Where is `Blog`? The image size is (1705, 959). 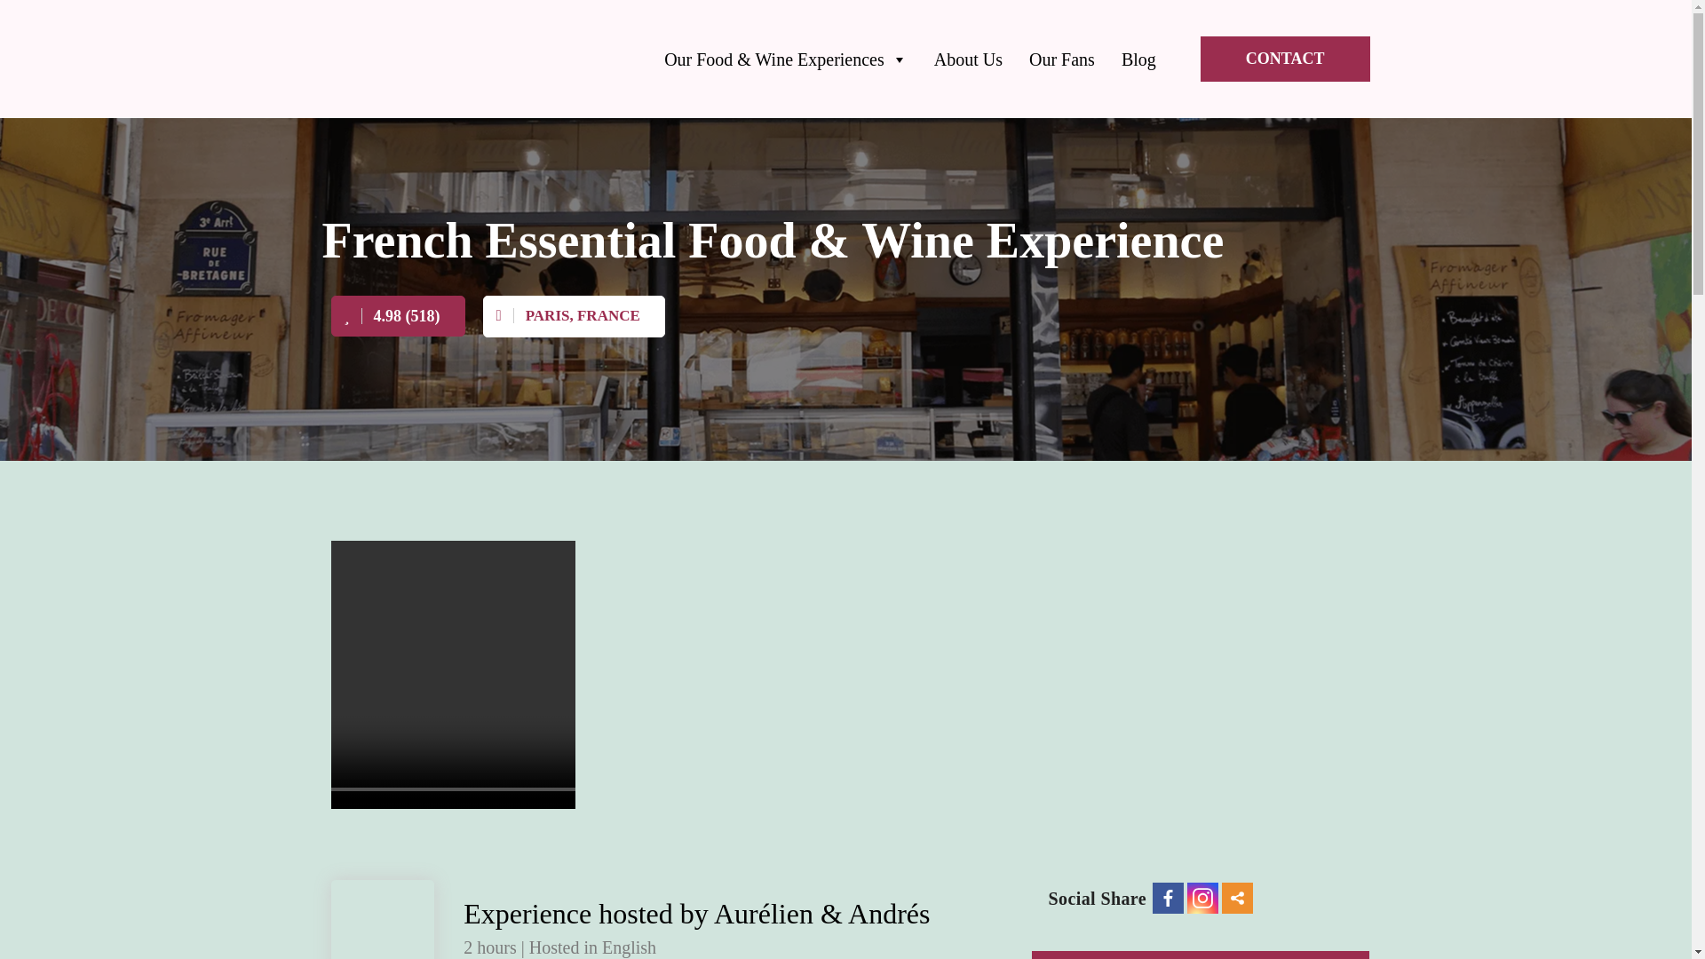
Blog is located at coordinates (1138, 59).